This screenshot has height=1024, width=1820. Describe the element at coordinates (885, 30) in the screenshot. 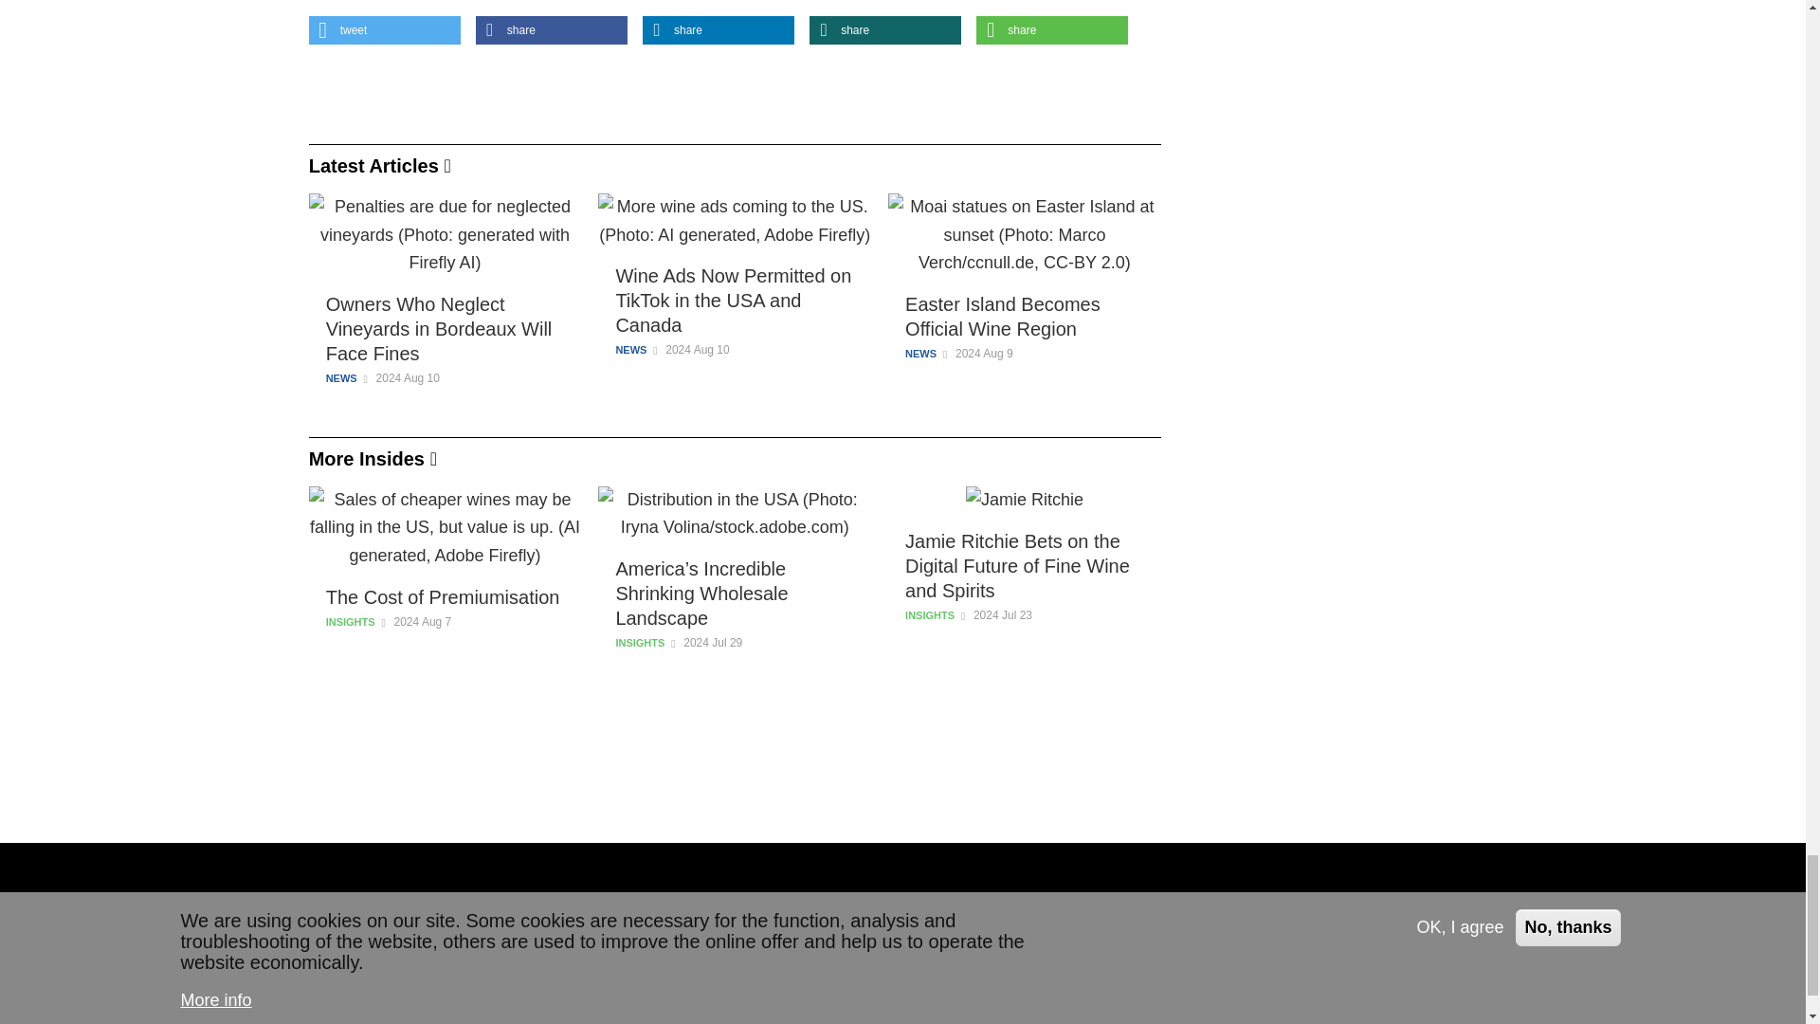

I see `Share on XING` at that location.